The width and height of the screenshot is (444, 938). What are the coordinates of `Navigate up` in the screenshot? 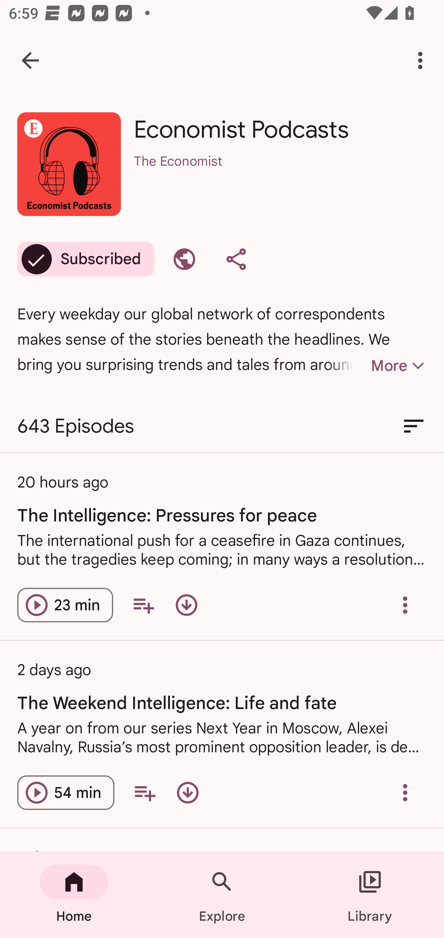 It's located at (30, 60).